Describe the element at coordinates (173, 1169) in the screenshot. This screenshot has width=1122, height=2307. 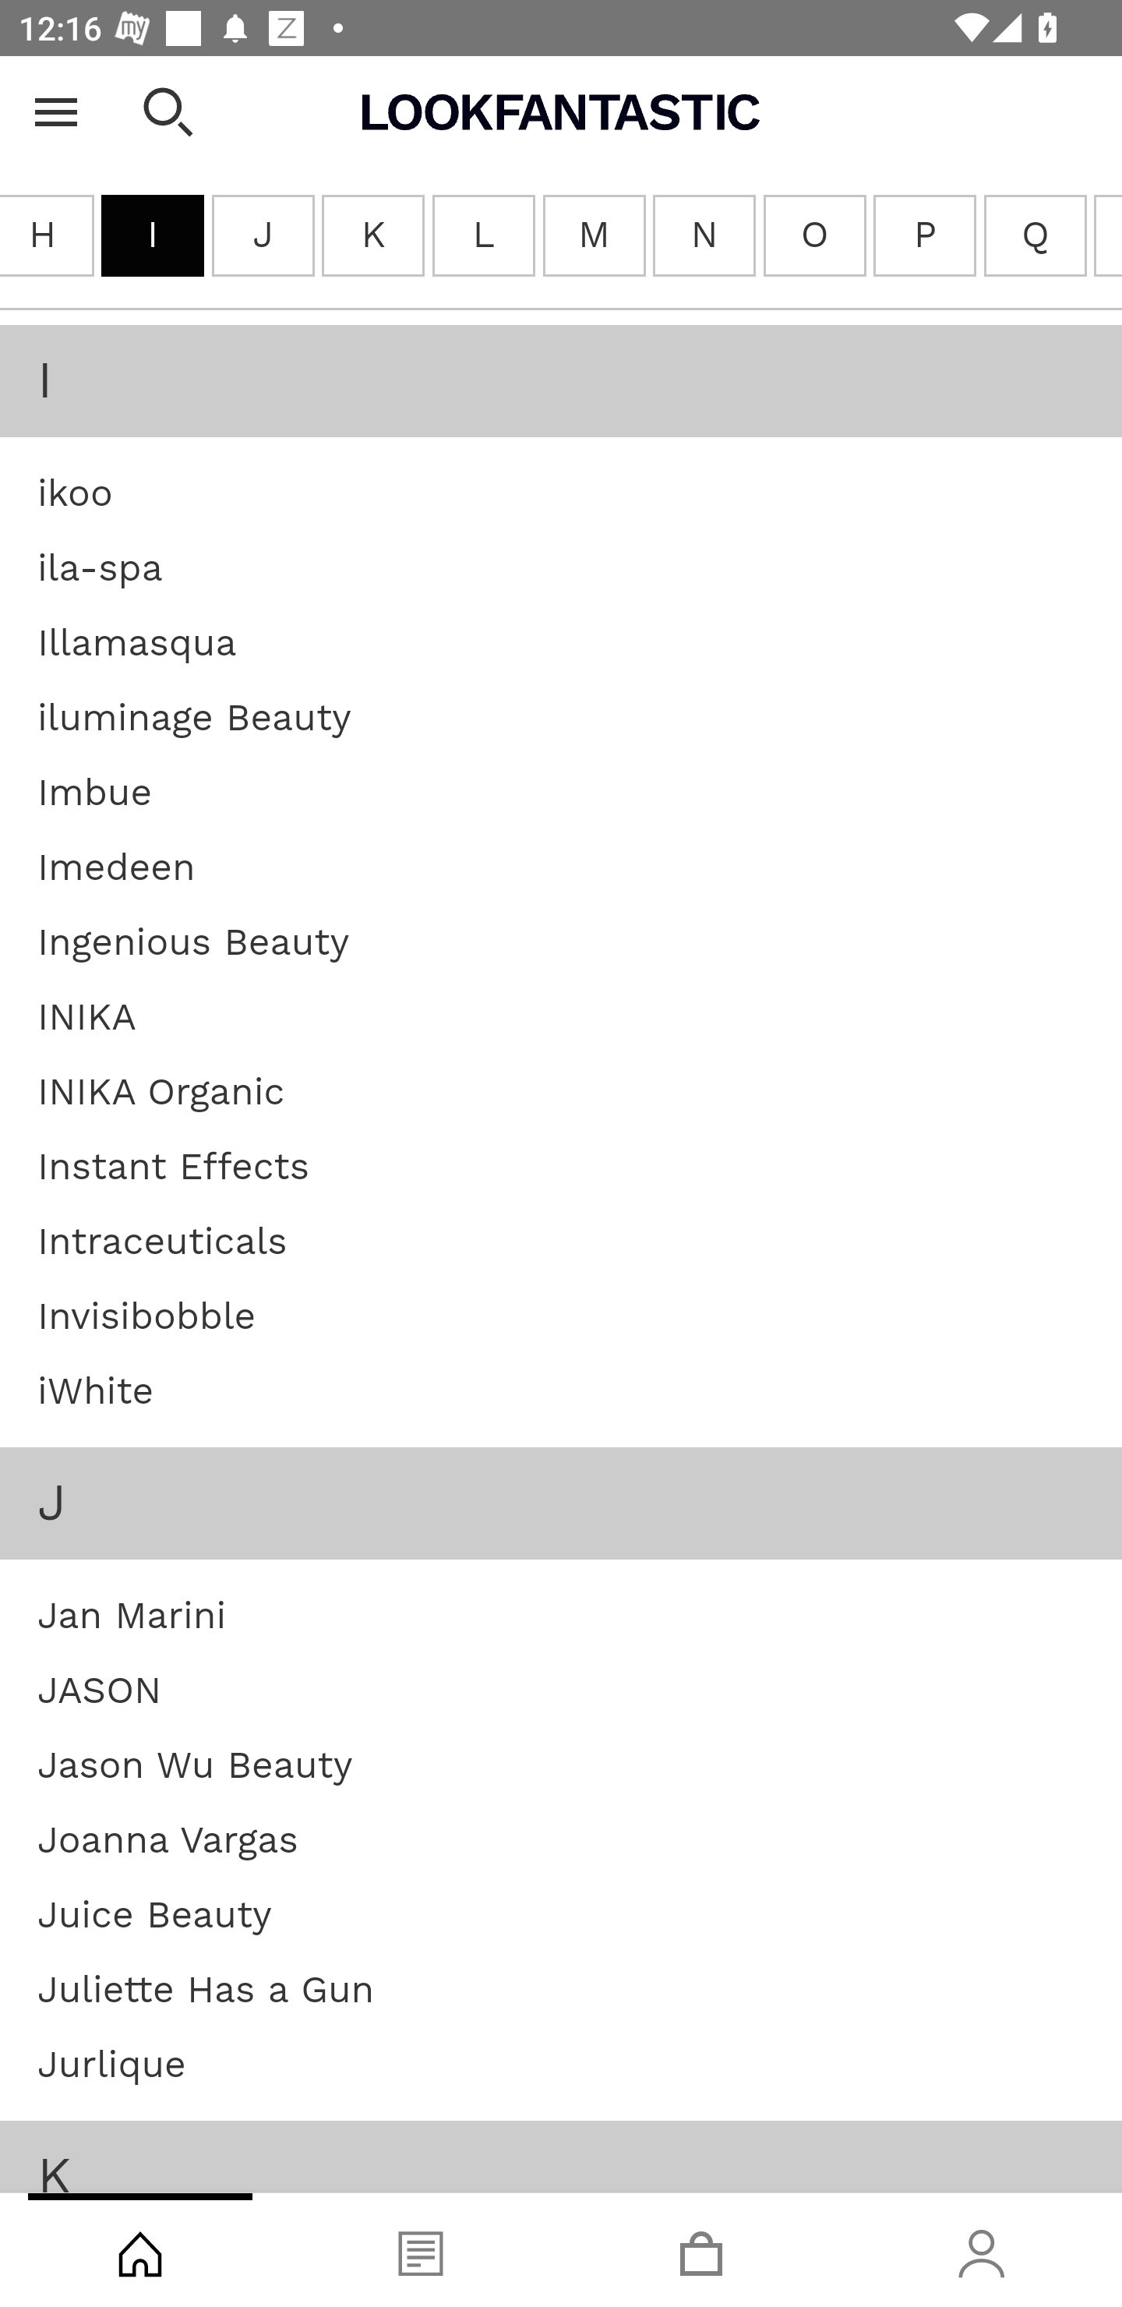
I see `Instant Effects` at that location.